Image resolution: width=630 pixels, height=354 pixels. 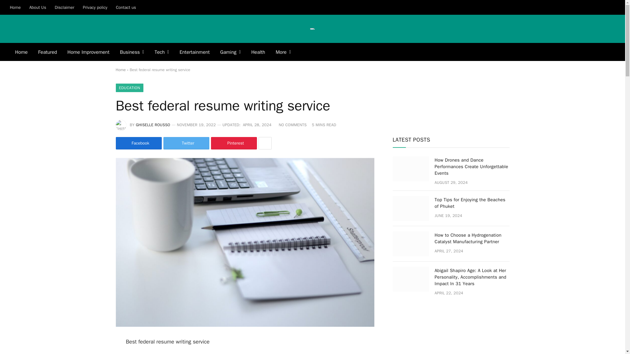 I want to click on Health, so click(x=259, y=52).